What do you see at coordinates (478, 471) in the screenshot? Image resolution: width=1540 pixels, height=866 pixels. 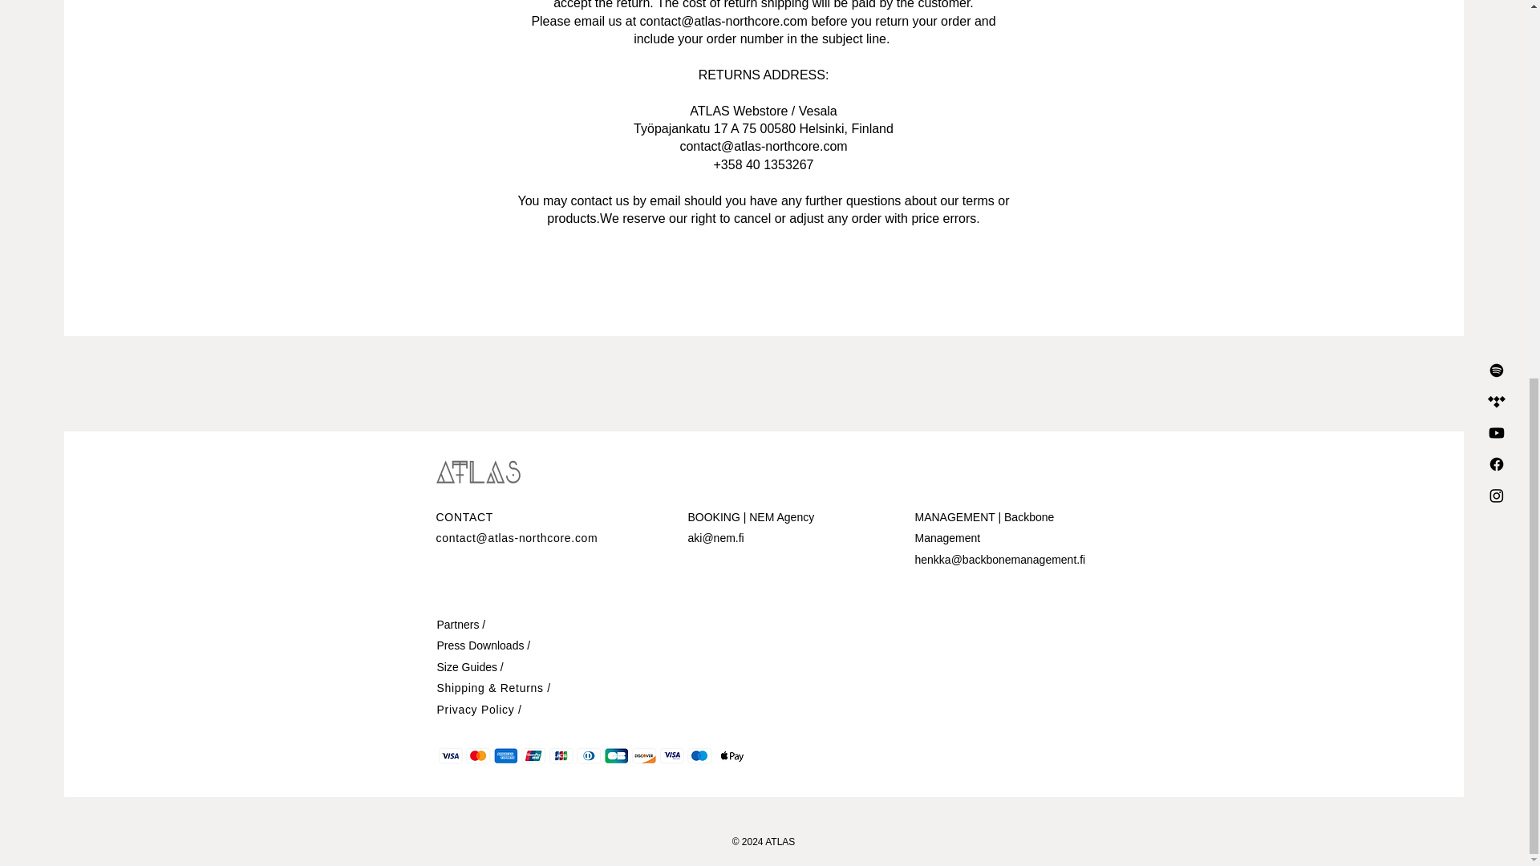 I see `ATLAS LOGO - WHITE.png` at bounding box center [478, 471].